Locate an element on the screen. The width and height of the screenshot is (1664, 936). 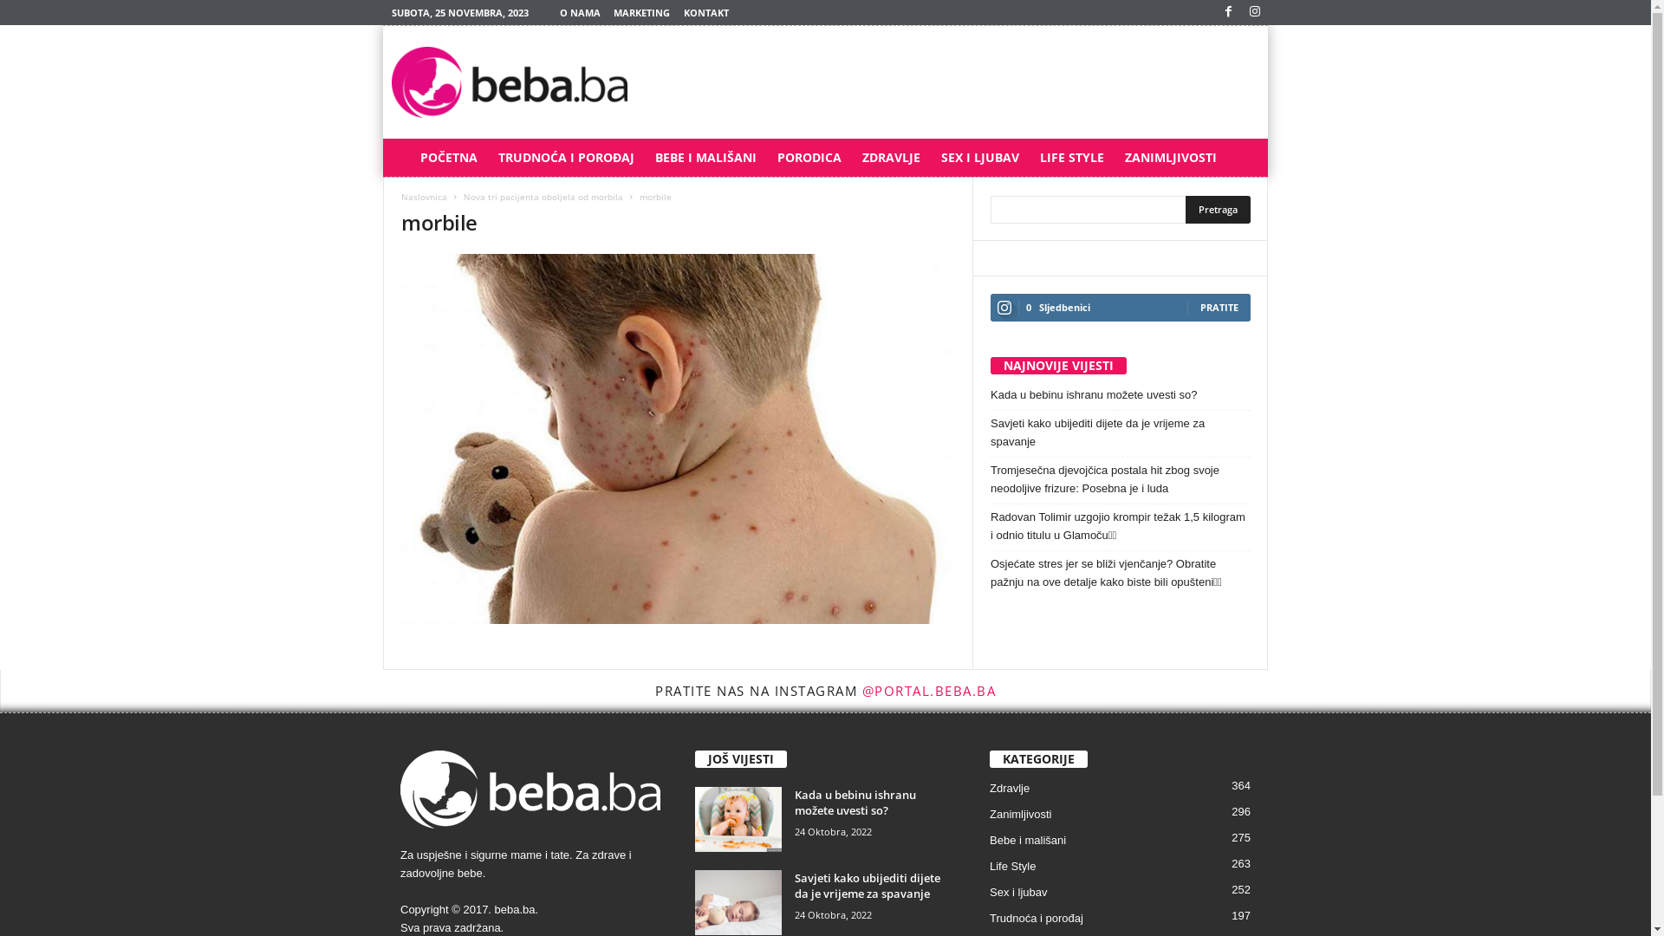
Pretraga is located at coordinates (1219, 210).